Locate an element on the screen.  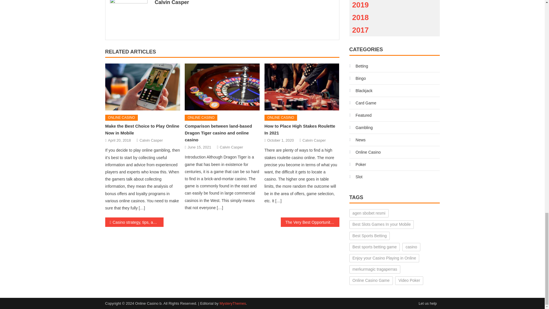
June 15, 2021 is located at coordinates (199, 147).